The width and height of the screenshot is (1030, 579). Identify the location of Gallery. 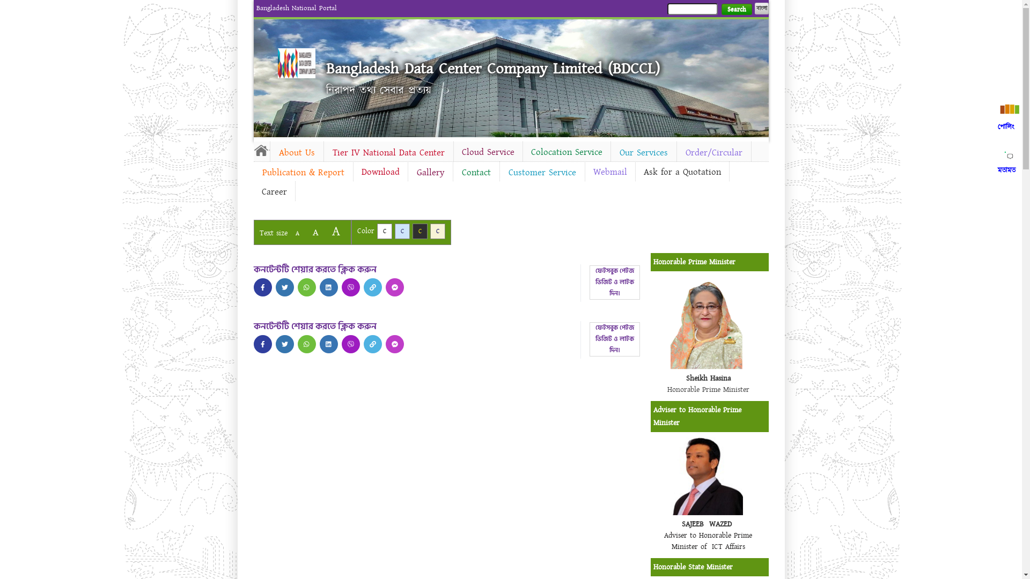
(430, 173).